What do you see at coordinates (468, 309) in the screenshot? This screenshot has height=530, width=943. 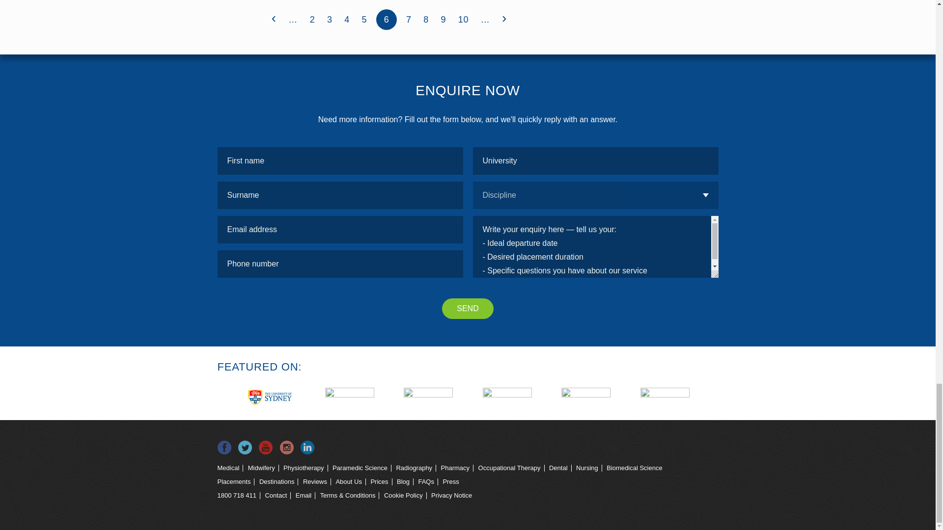 I see `Send` at bounding box center [468, 309].